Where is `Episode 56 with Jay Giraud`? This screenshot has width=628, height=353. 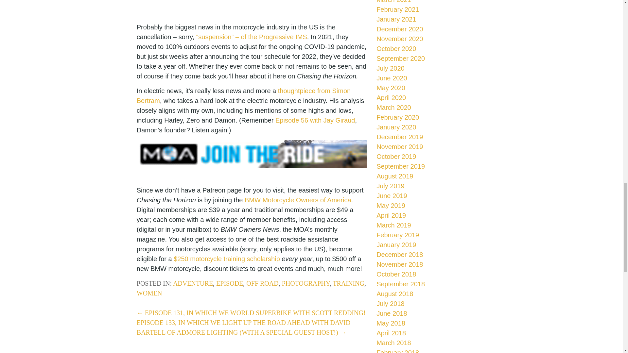
Episode 56 with Jay Giraud is located at coordinates (315, 120).